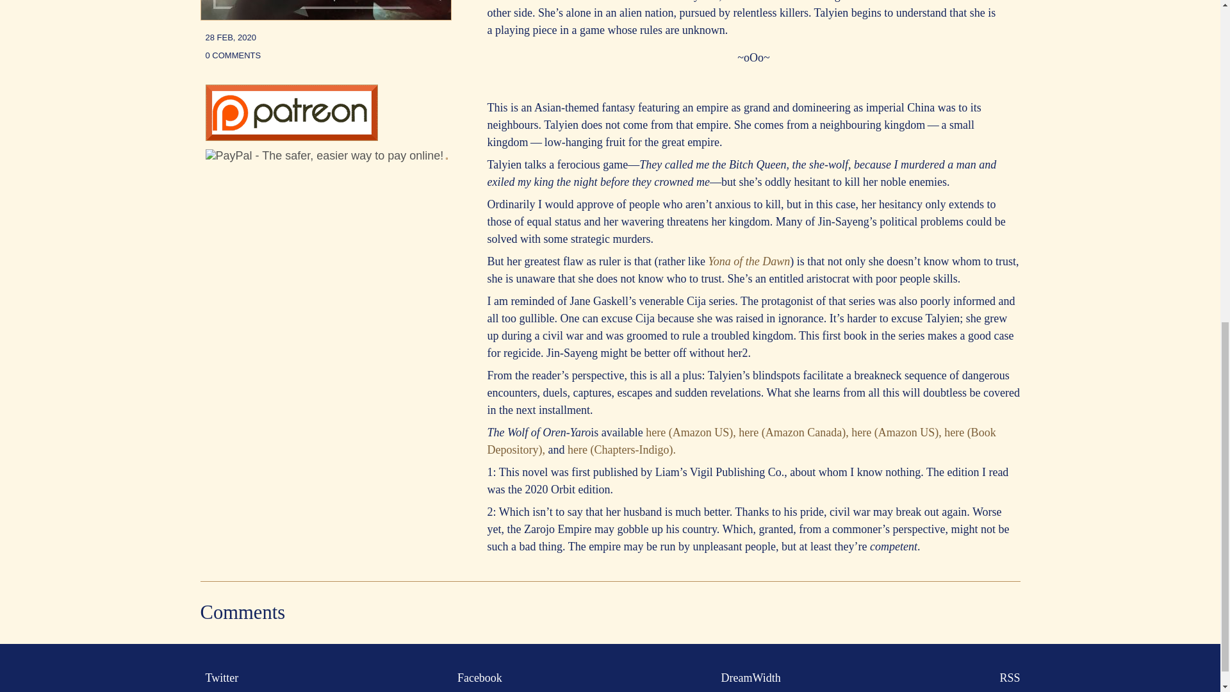 The image size is (1230, 692). I want to click on Yona of the Dawn, so click(748, 261).